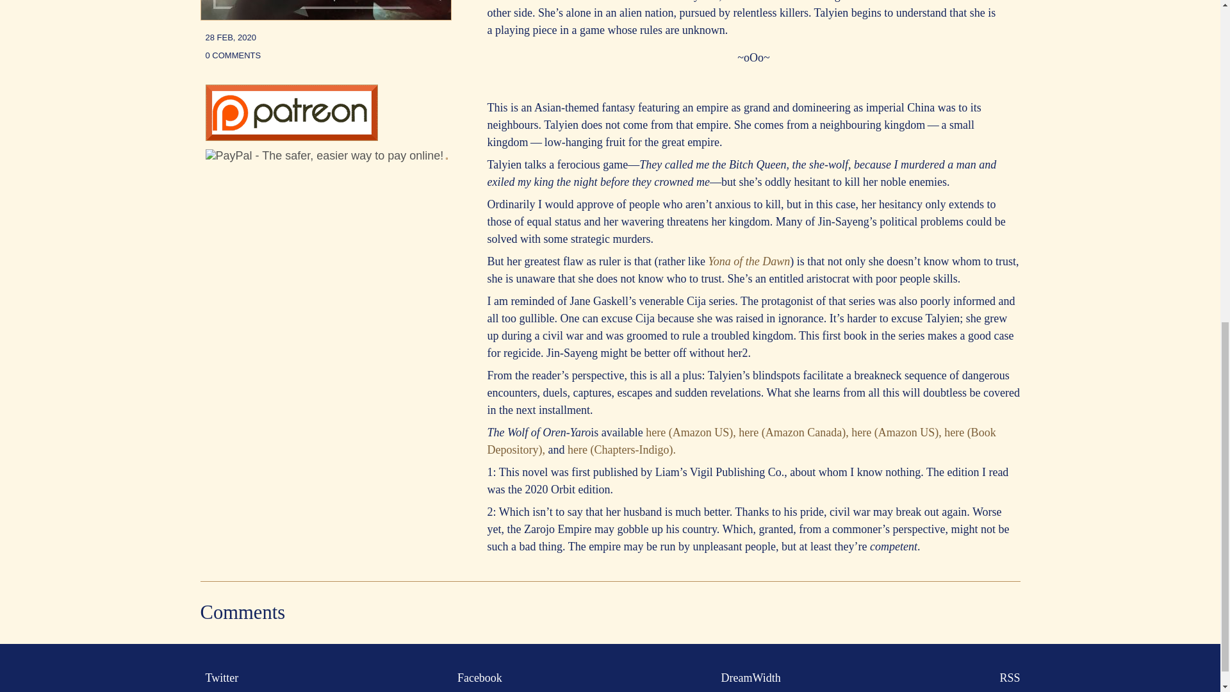 The image size is (1230, 692). I want to click on Yona of the Dawn, so click(748, 261).